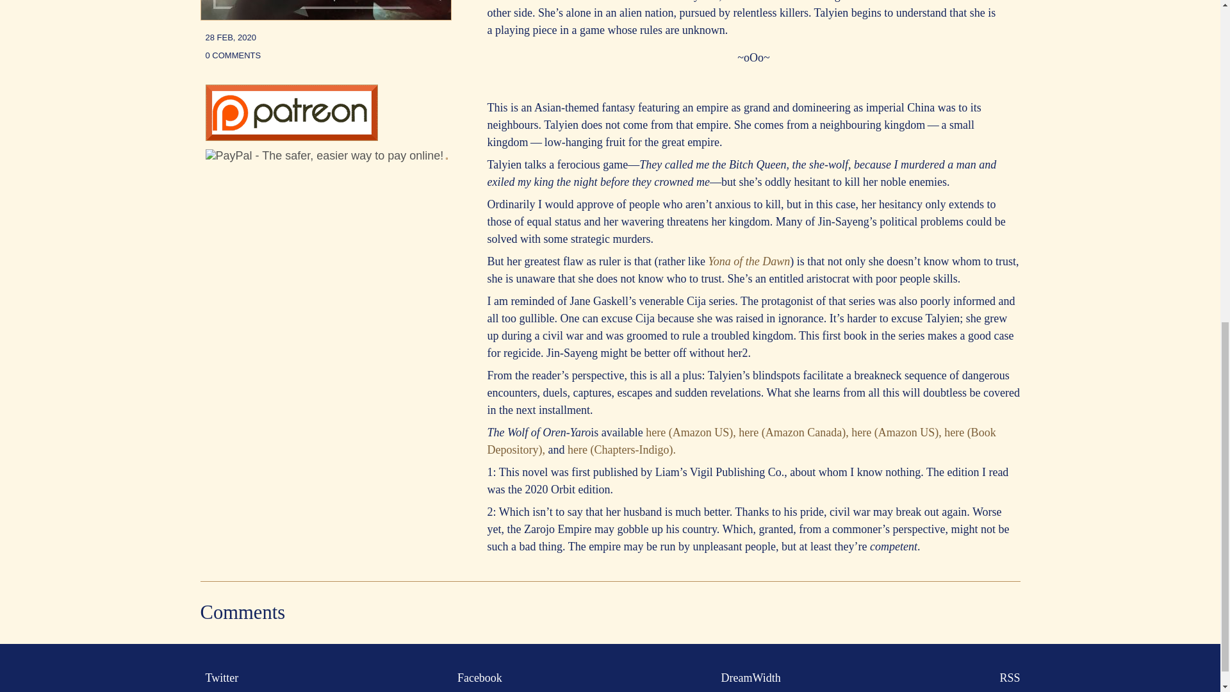 The image size is (1230, 692). I want to click on Yona of the Dawn, so click(748, 261).